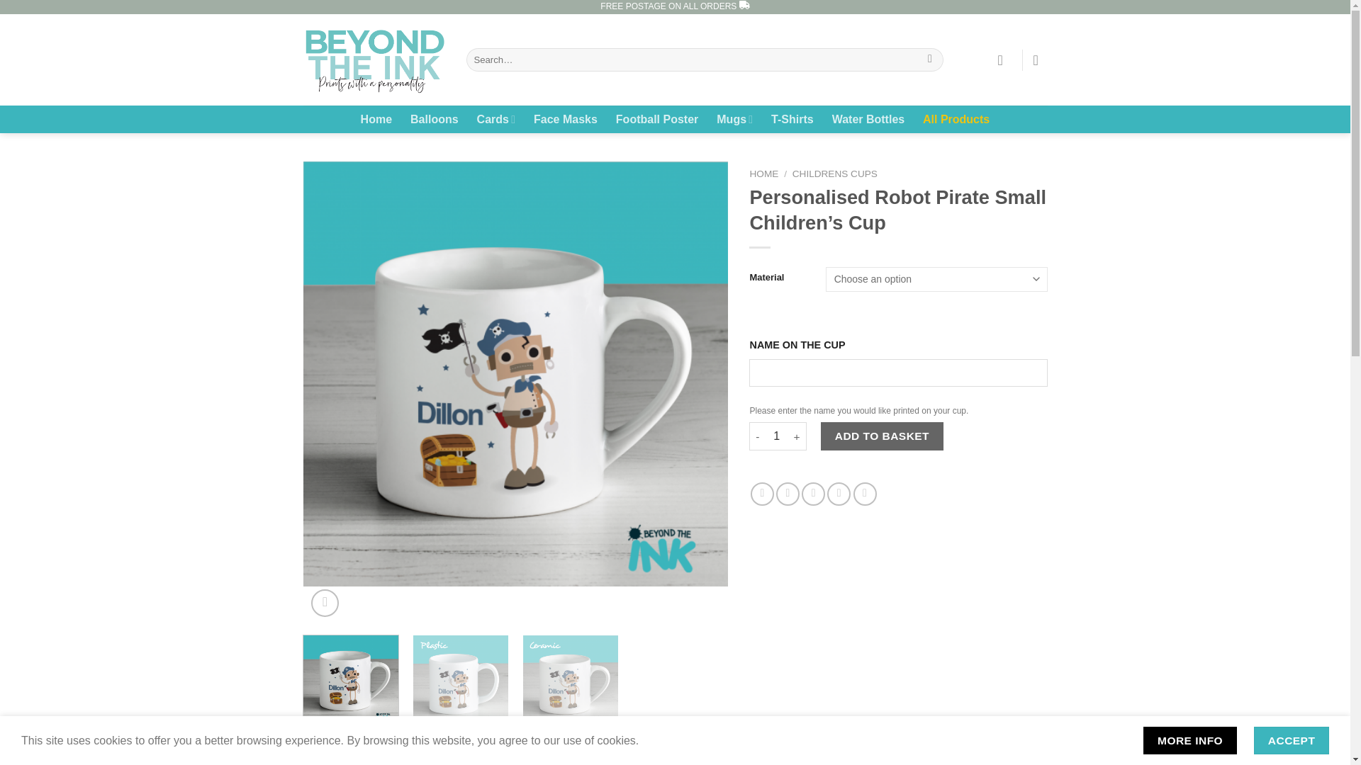 Image resolution: width=1361 pixels, height=765 pixels. Describe the element at coordinates (930, 59) in the screenshot. I see `Search` at that location.